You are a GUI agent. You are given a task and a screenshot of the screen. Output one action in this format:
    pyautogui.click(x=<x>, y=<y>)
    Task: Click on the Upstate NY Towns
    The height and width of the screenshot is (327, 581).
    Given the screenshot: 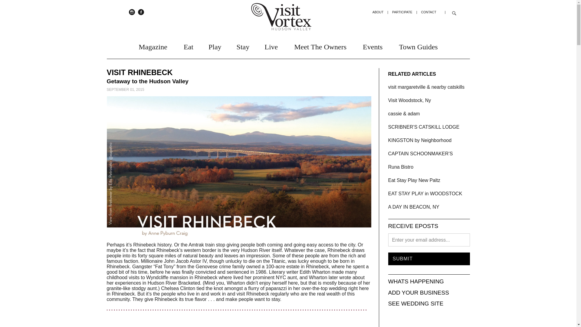 What is the action you would take?
    pyautogui.click(x=414, y=180)
    